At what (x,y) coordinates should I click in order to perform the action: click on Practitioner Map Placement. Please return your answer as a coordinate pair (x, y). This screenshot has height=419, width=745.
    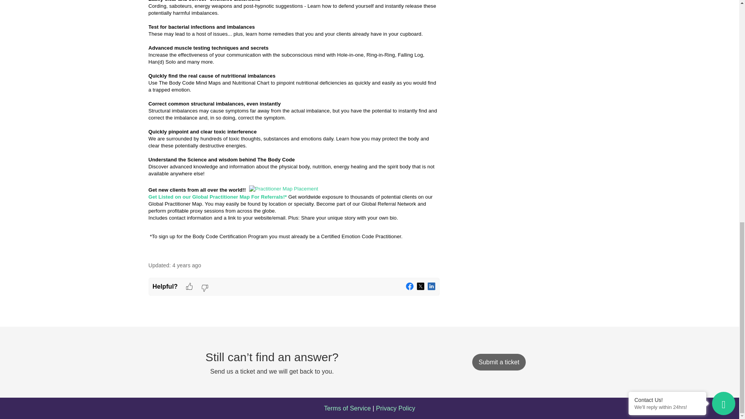
    Looking at the image, I should click on (284, 189).